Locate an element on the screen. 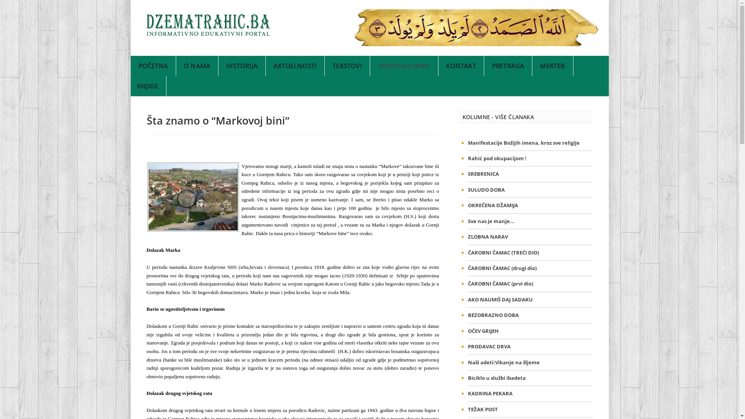  O NAMA is located at coordinates (197, 66).